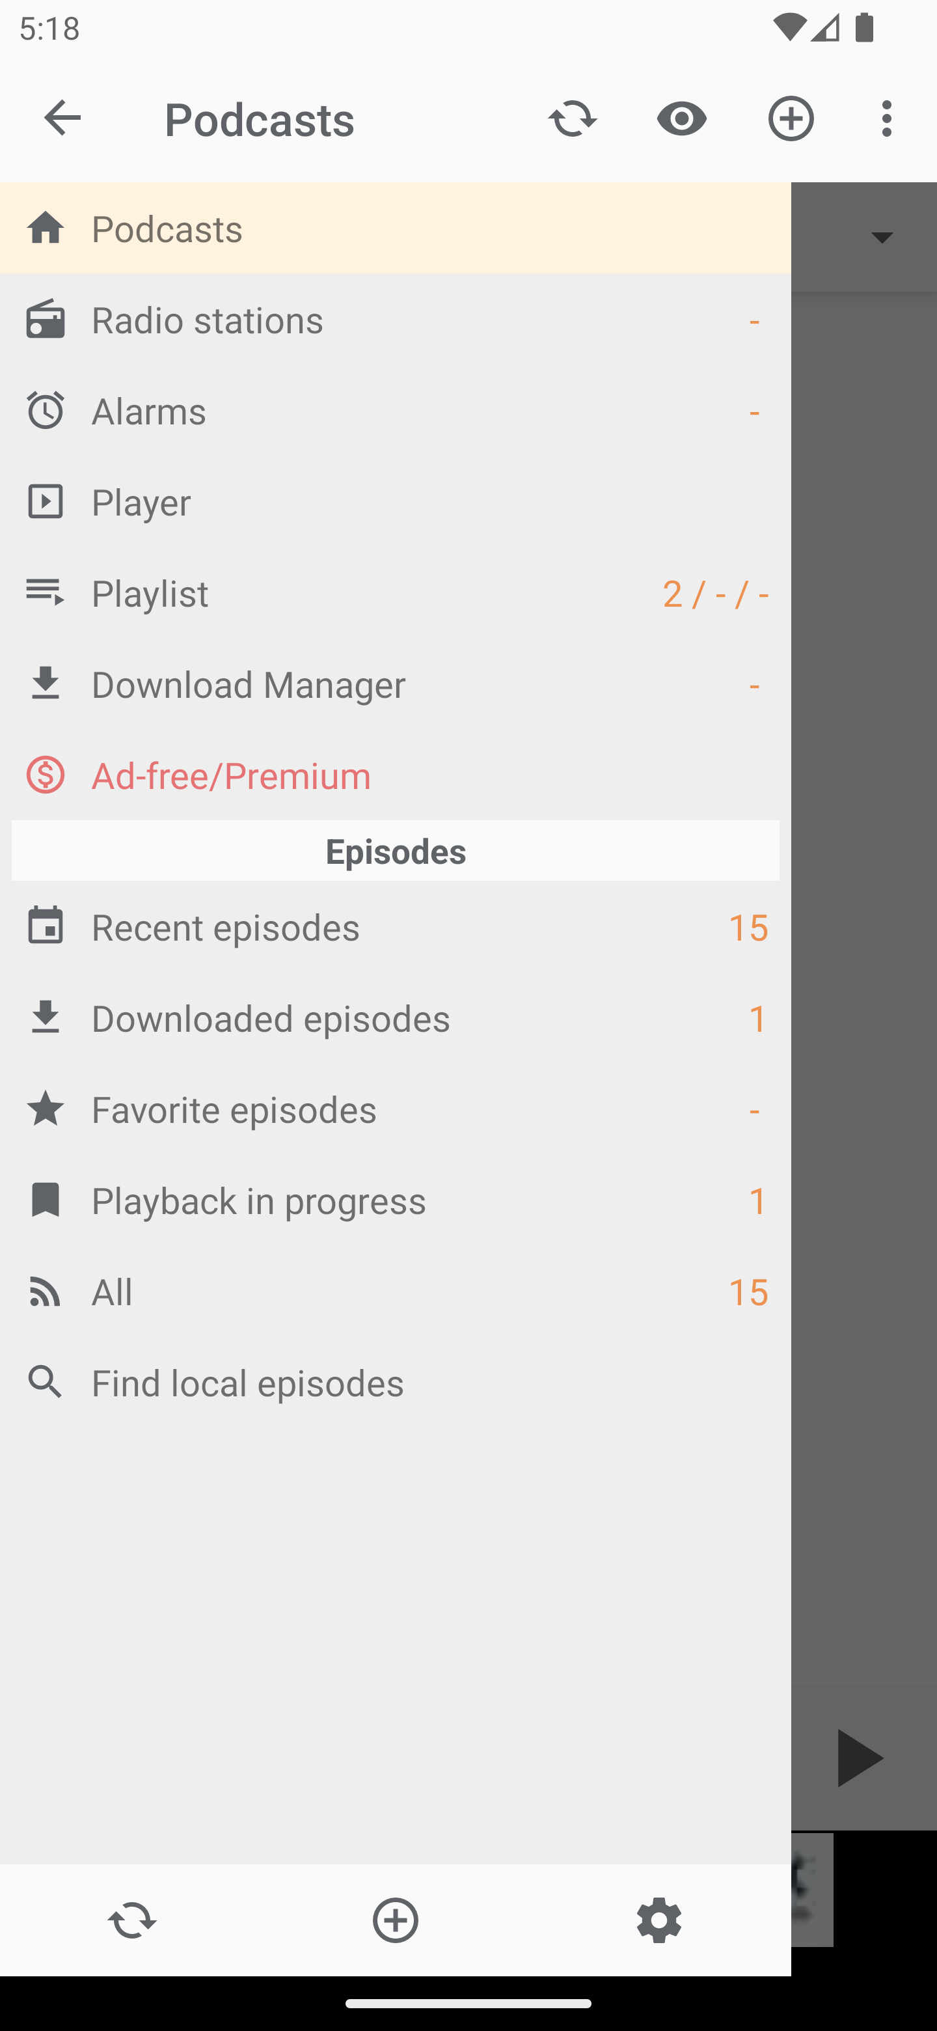 Image resolution: width=937 pixels, height=2031 pixels. I want to click on Download Manager  - , so click(396, 684).